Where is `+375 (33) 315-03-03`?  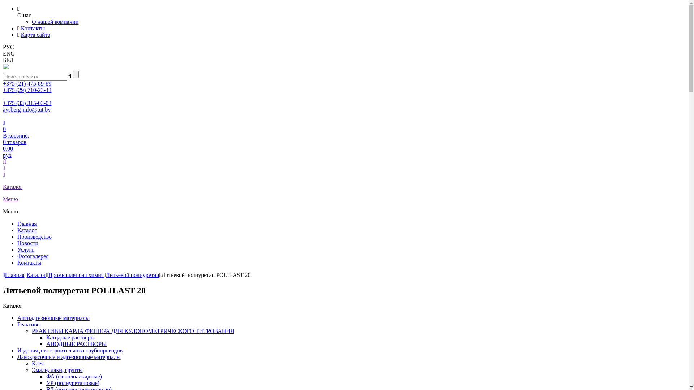
+375 (33) 315-03-03 is located at coordinates (27, 103).